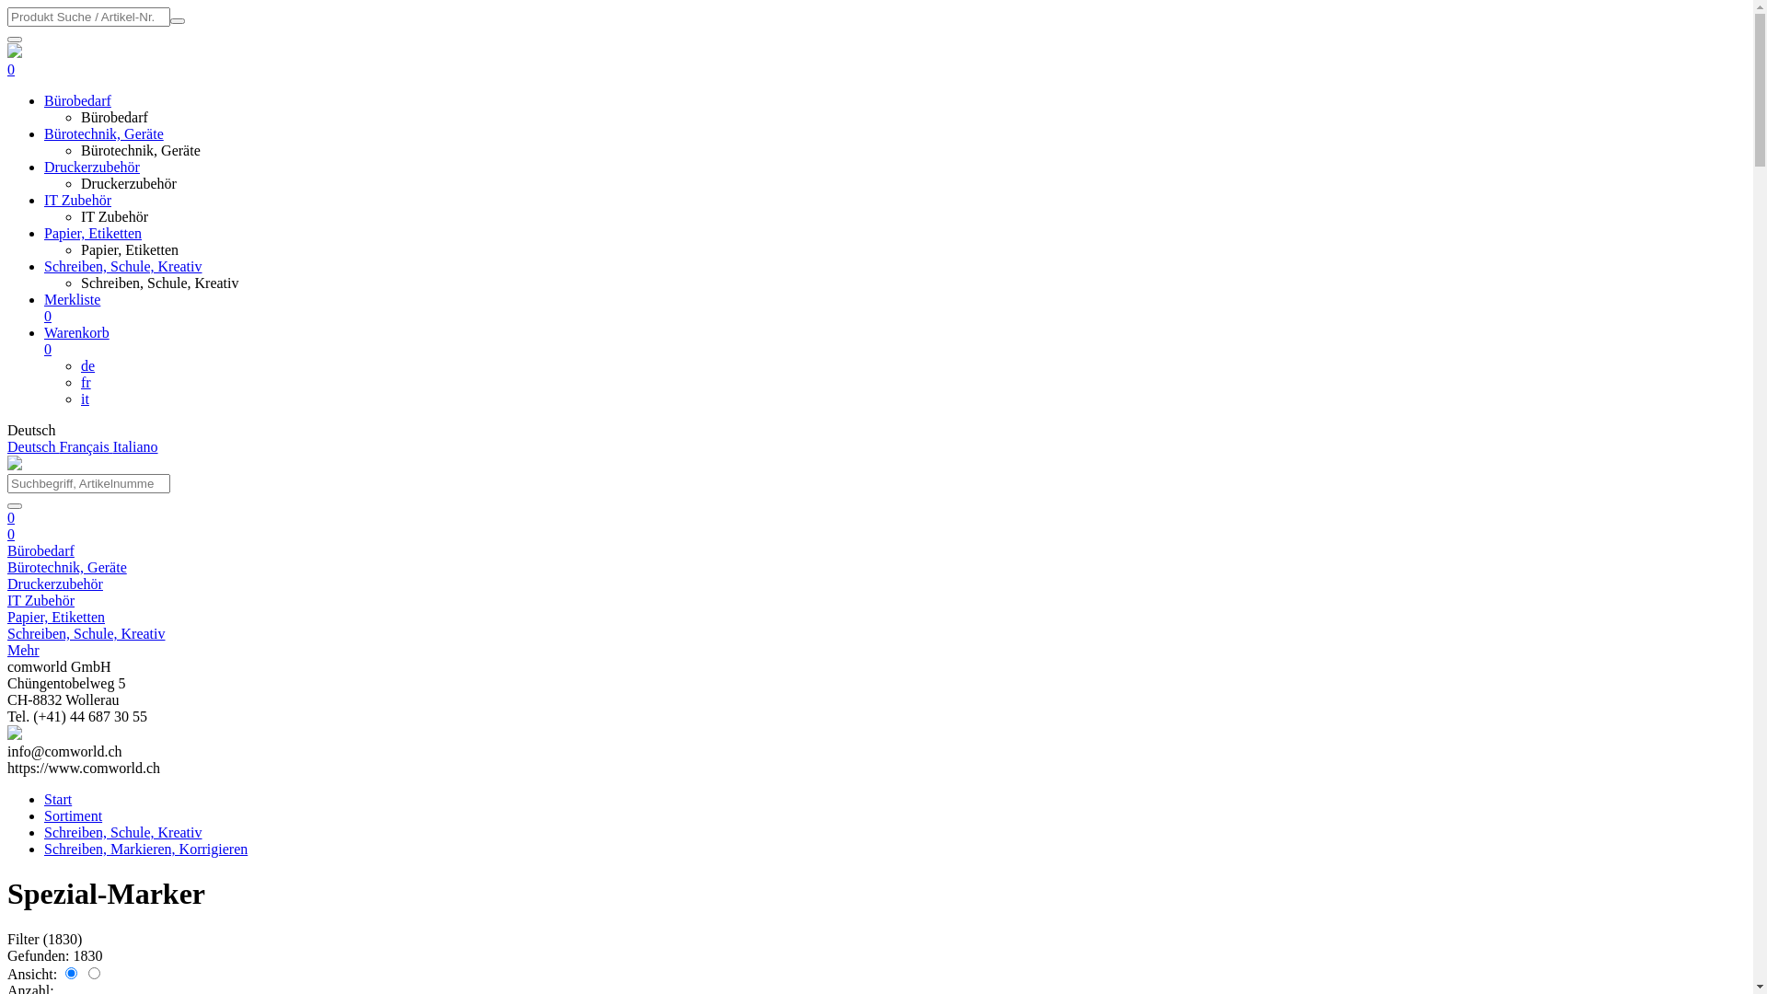  Describe the element at coordinates (123, 267) in the screenshot. I see `Schreiben, Schule, Kreativ` at that location.